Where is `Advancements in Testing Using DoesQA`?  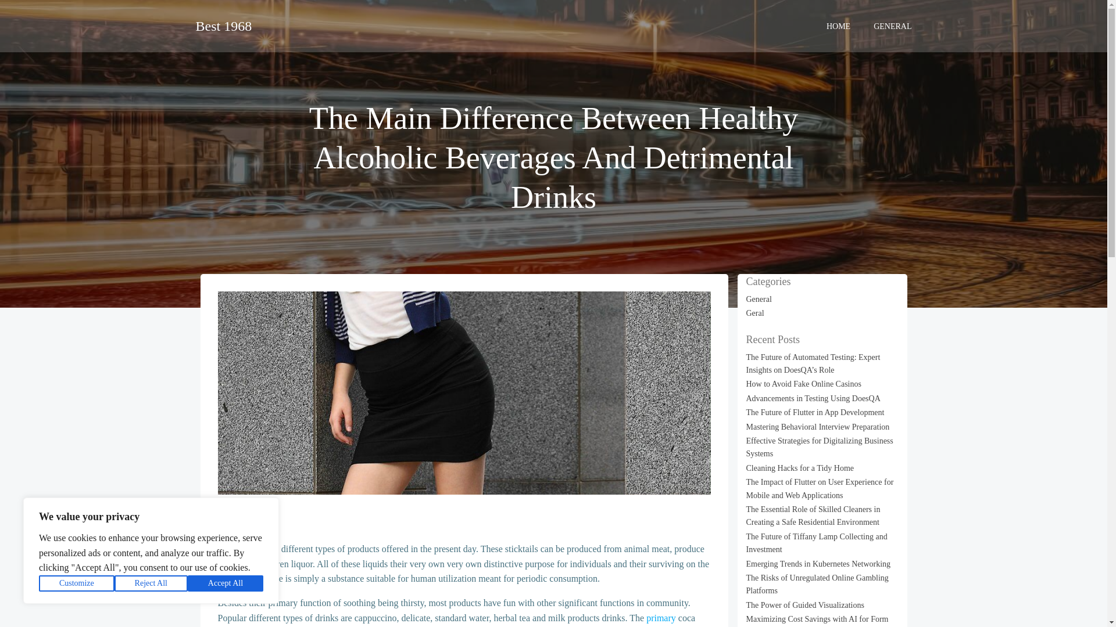 Advancements in Testing Using DoesQA is located at coordinates (813, 398).